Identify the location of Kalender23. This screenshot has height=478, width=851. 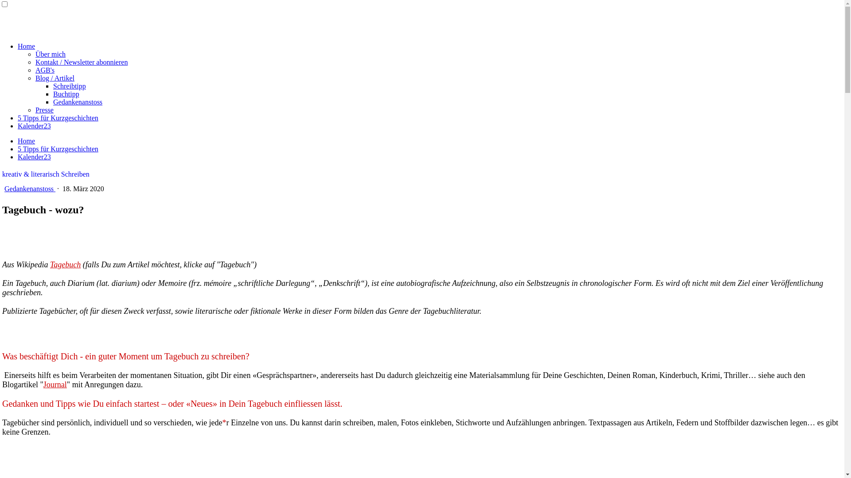
(35, 126).